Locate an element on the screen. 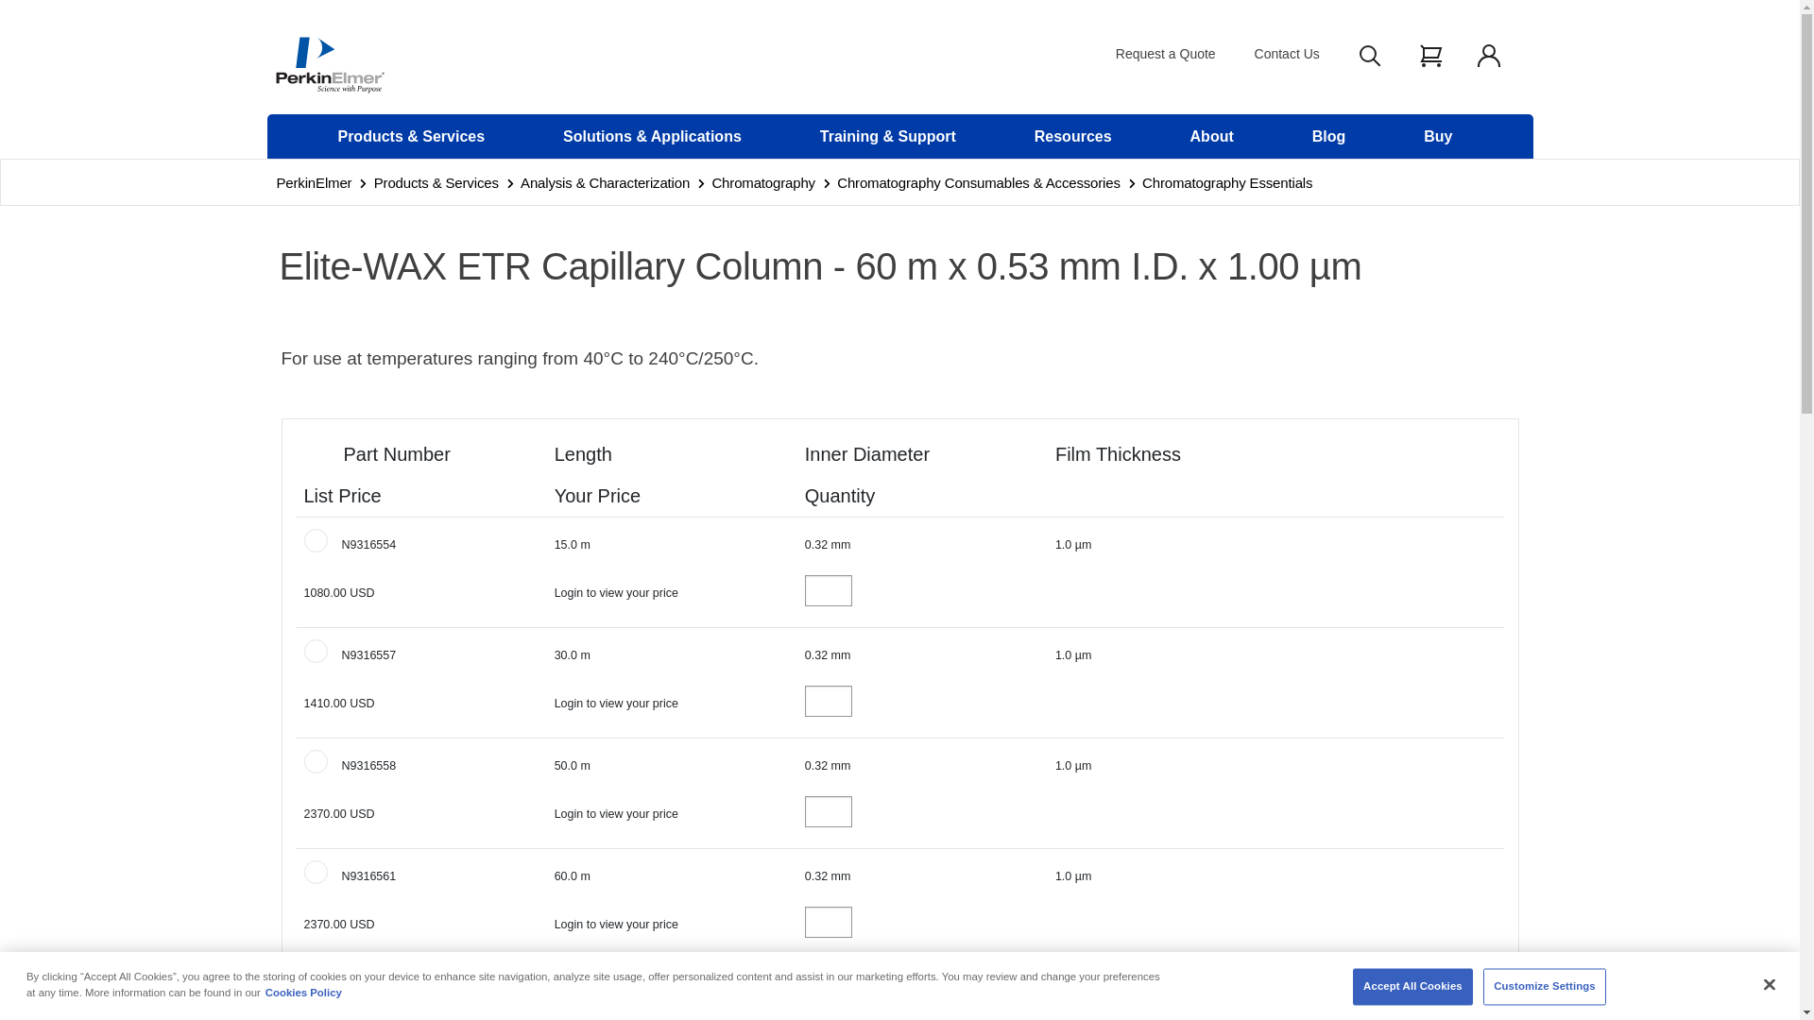  Contact Us is located at coordinates (1287, 53).